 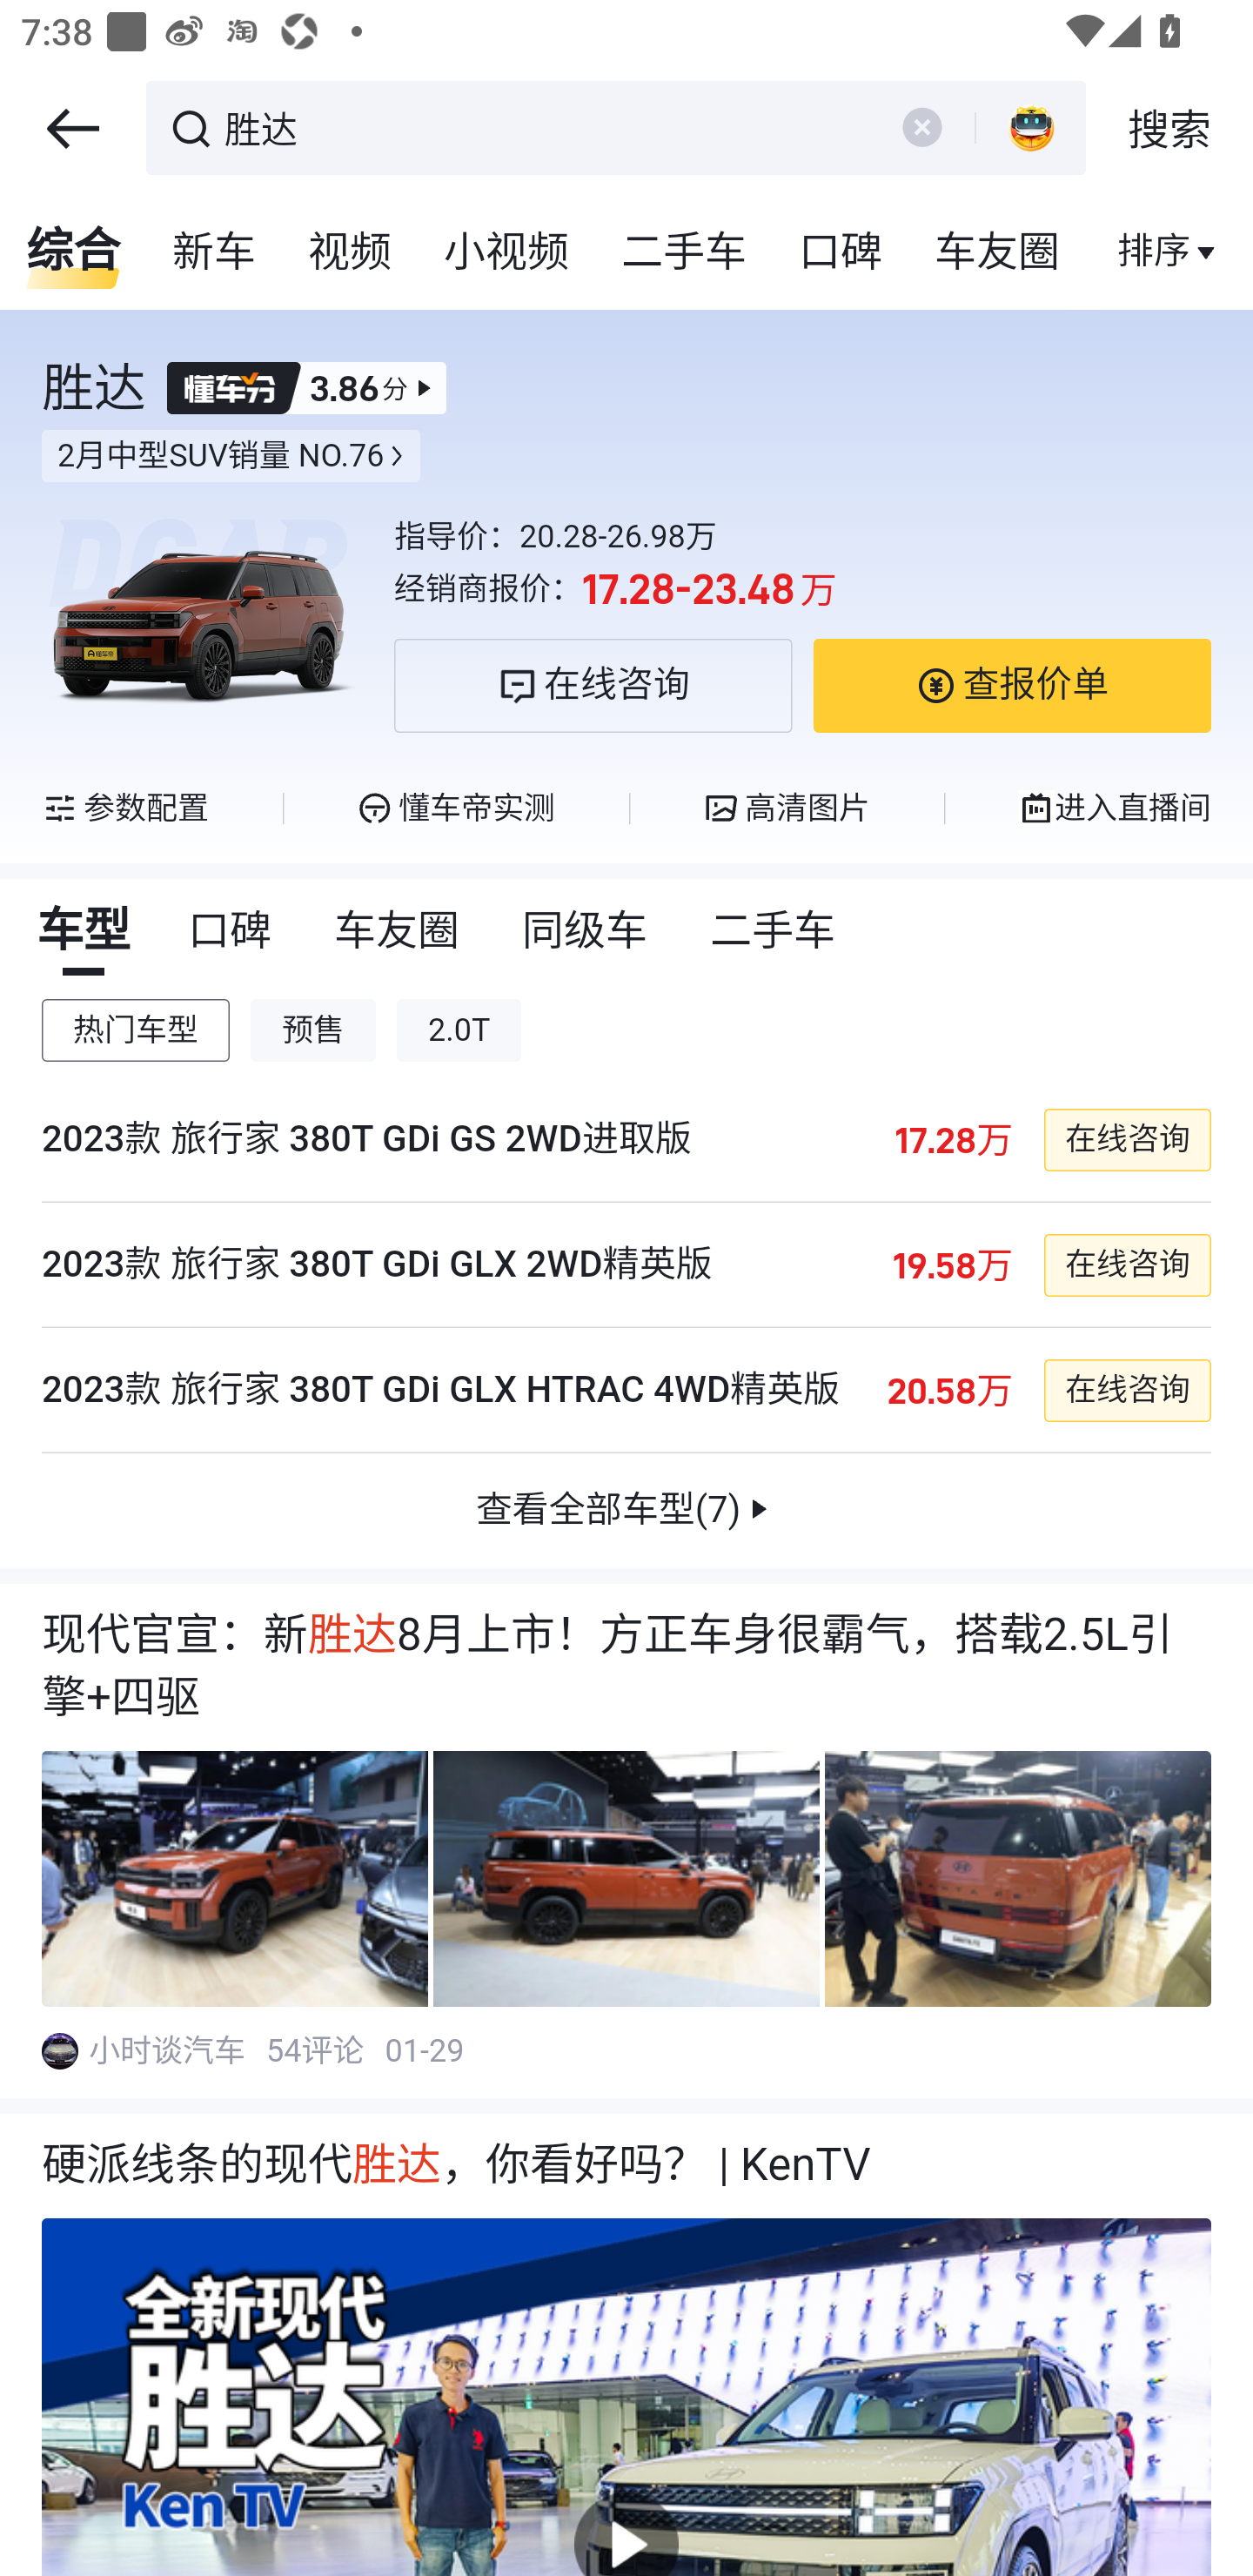 I want to click on 预售, so click(x=314, y=1030).